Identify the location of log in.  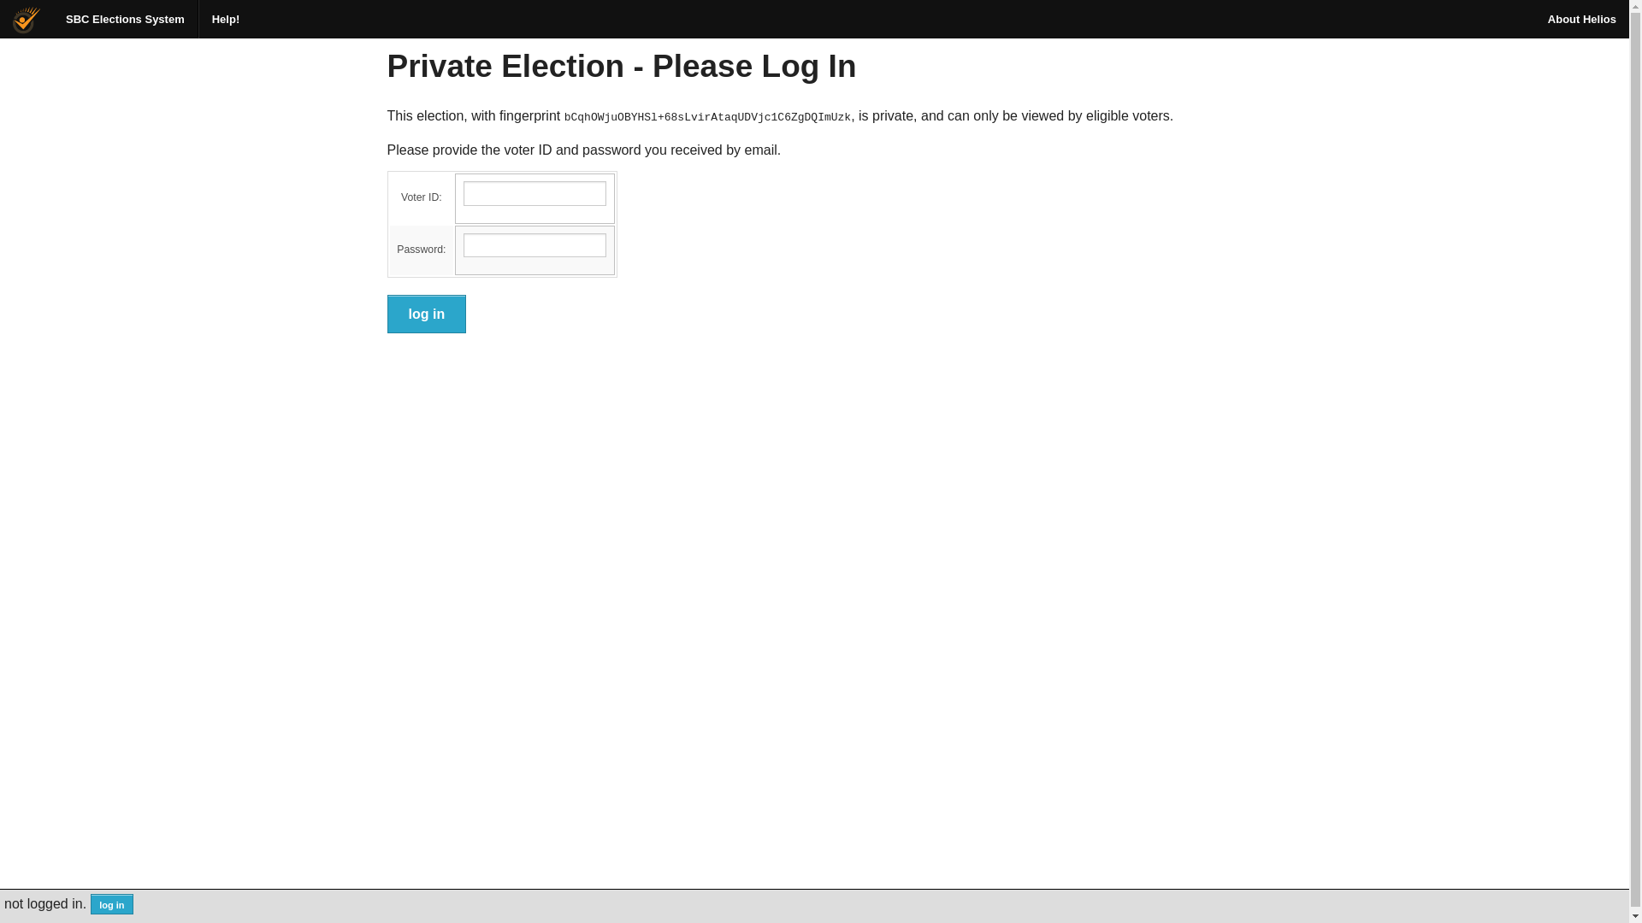
(426, 315).